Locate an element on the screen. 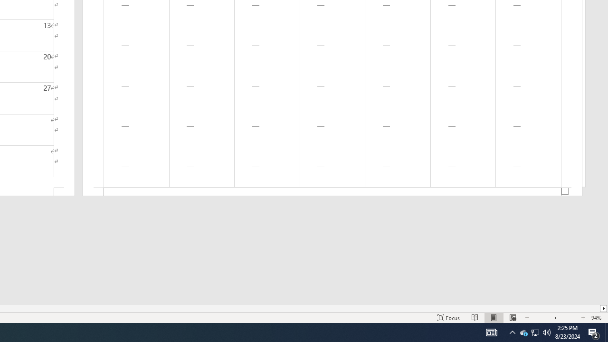 The image size is (608, 342). Column right is located at coordinates (604, 308).